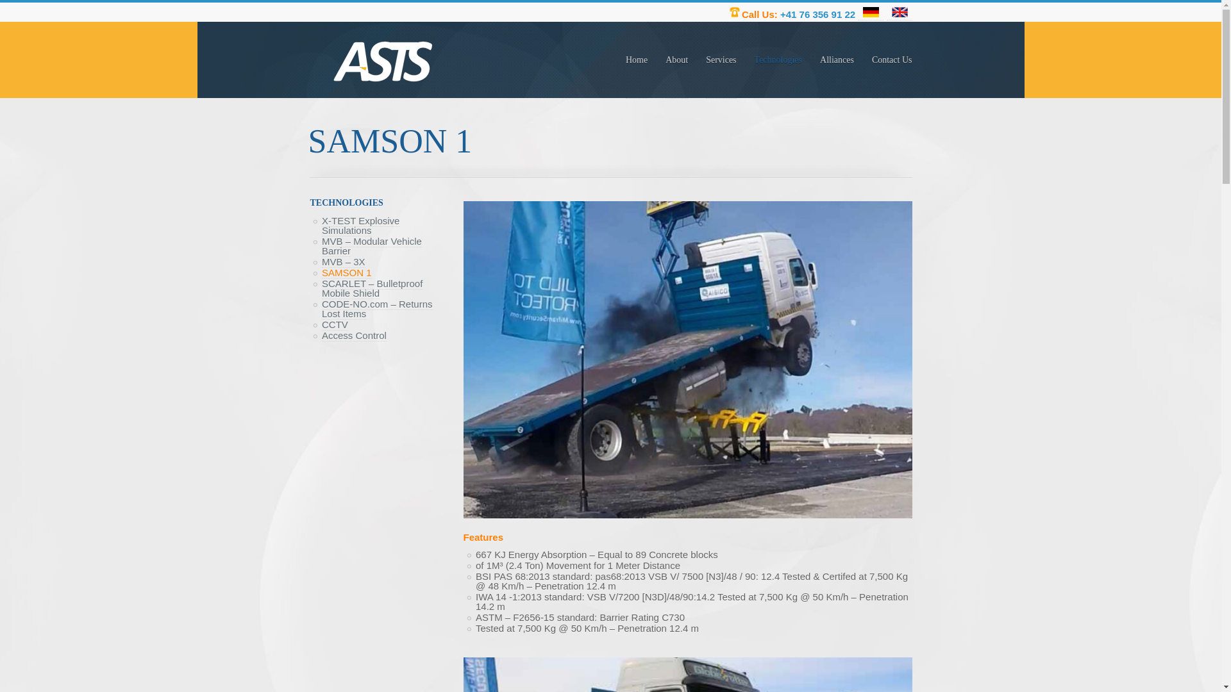 This screenshot has width=1231, height=692. What do you see at coordinates (347, 273) in the screenshot?
I see `SAMSON 1` at bounding box center [347, 273].